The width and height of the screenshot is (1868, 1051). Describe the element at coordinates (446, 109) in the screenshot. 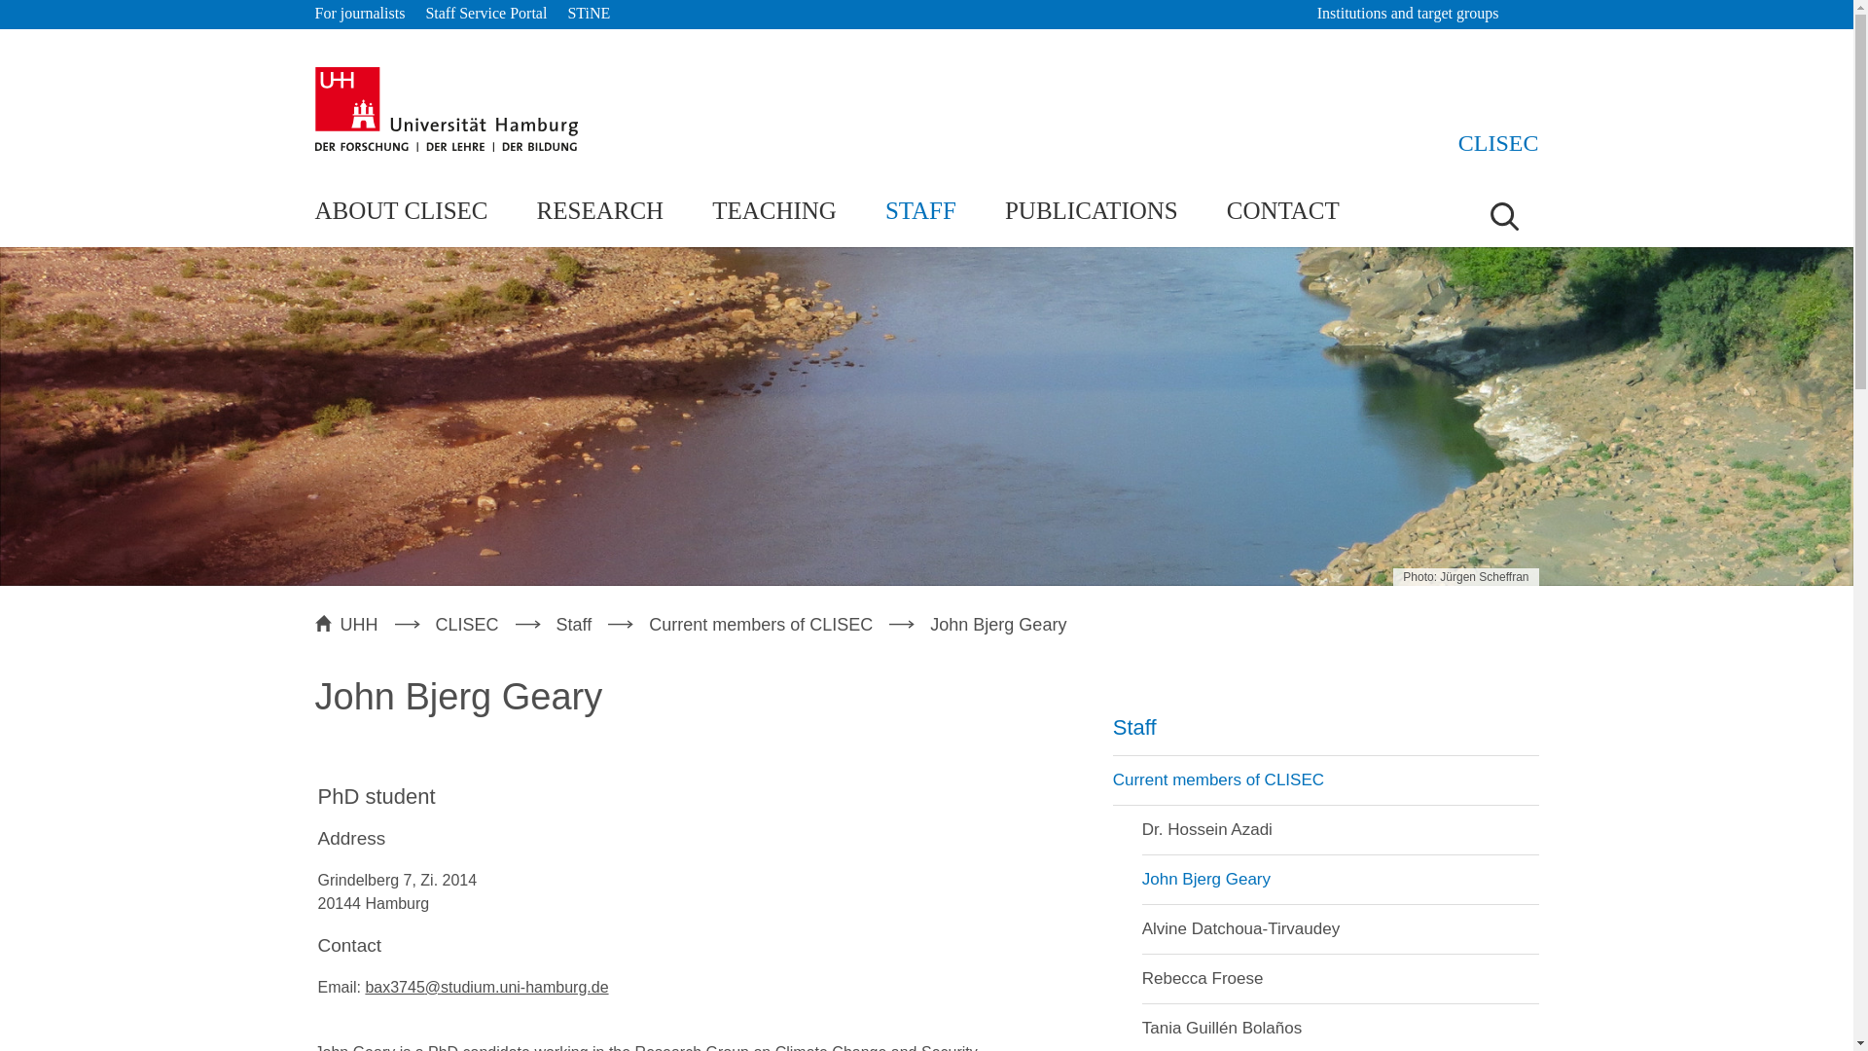

I see `Home` at that location.